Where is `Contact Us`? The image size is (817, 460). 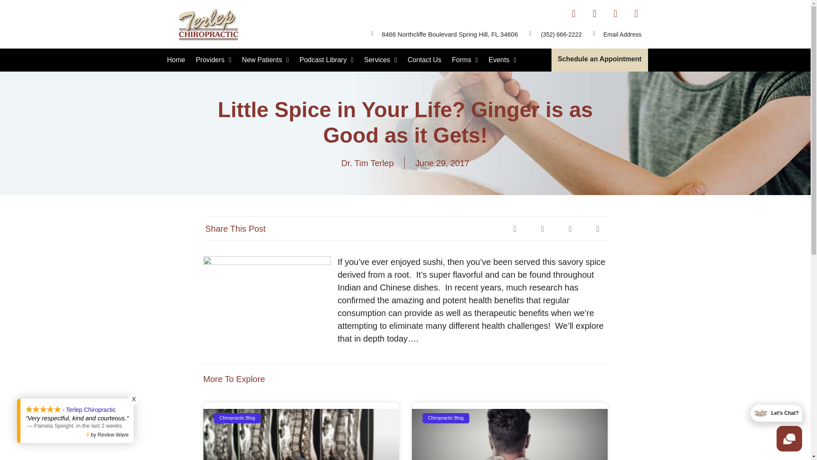 Contact Us is located at coordinates (424, 60).